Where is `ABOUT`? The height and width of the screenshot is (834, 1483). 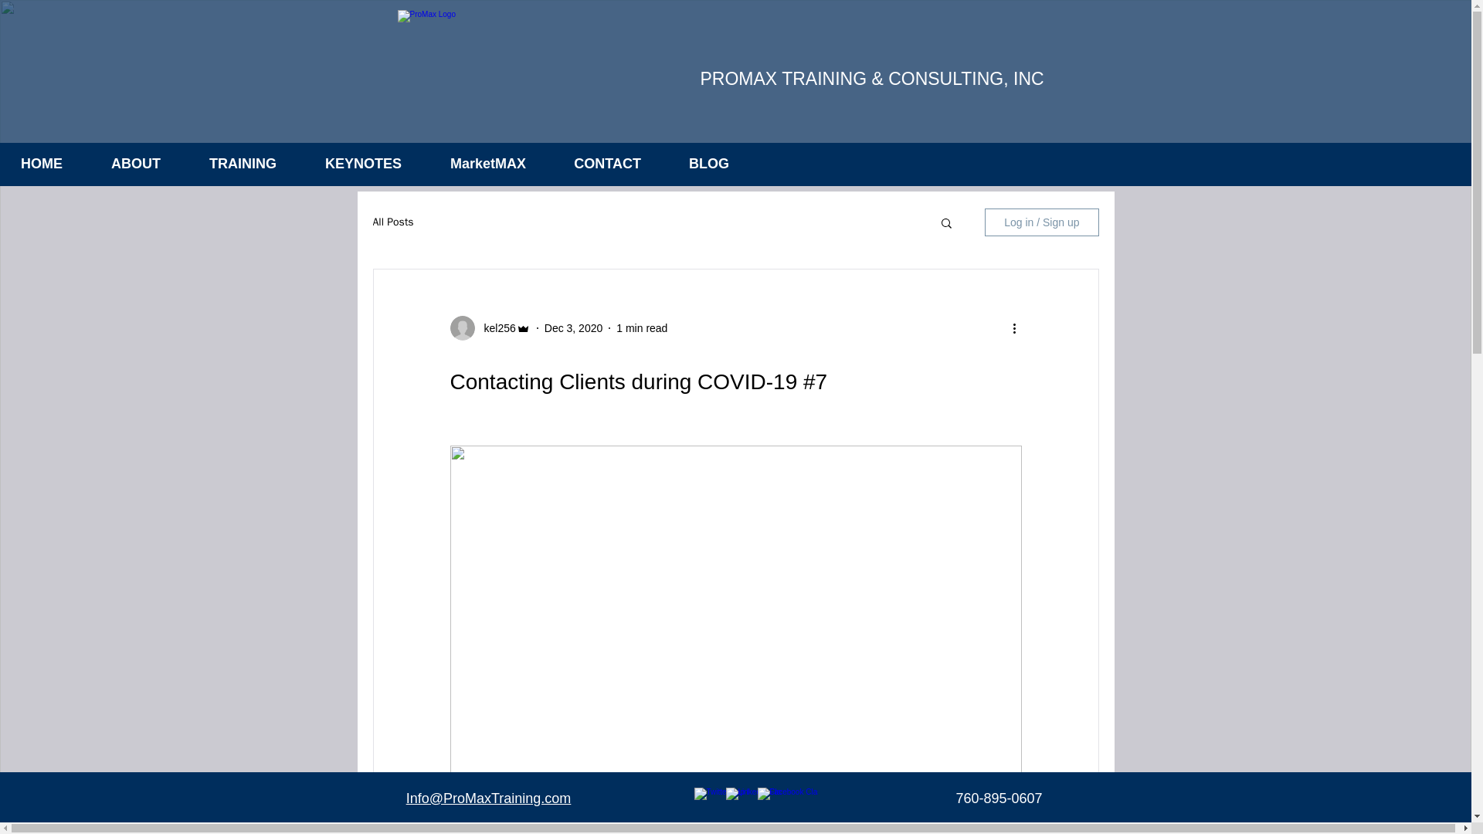
ABOUT is located at coordinates (123, 164).